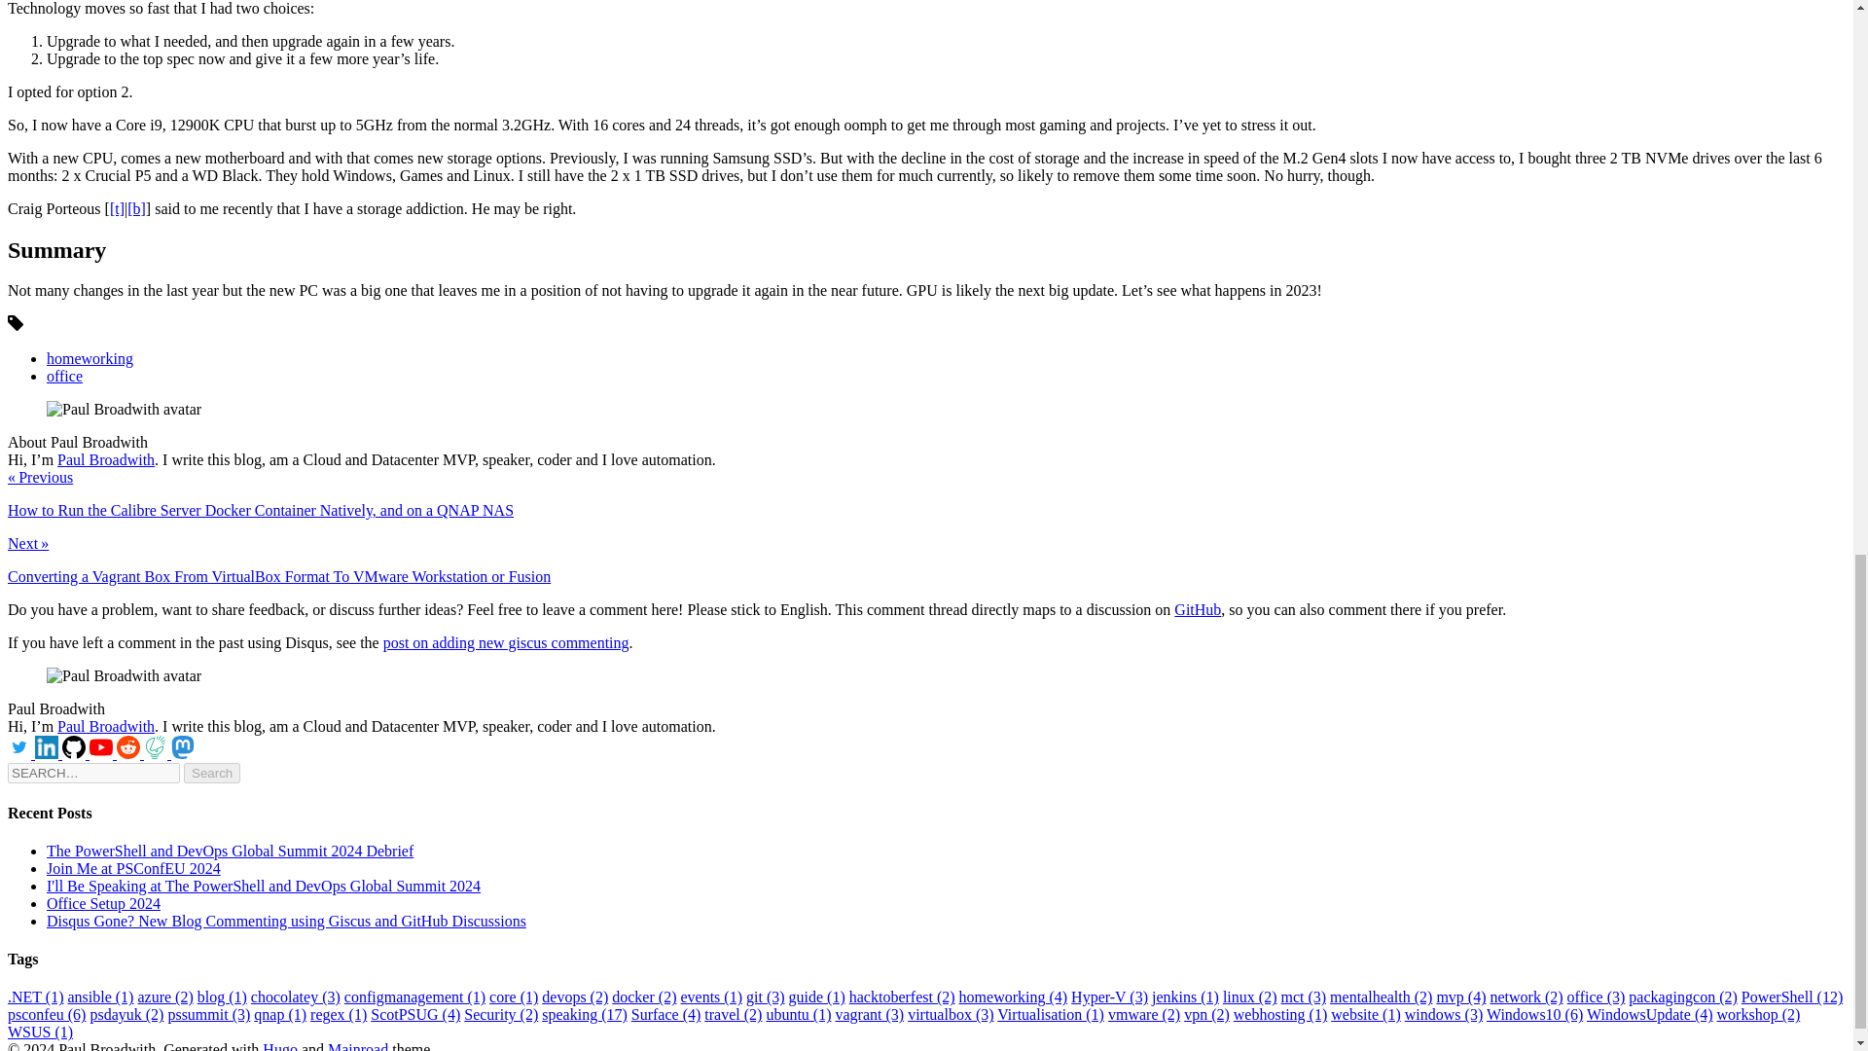  What do you see at coordinates (99, 997) in the screenshot?
I see `ansible` at bounding box center [99, 997].